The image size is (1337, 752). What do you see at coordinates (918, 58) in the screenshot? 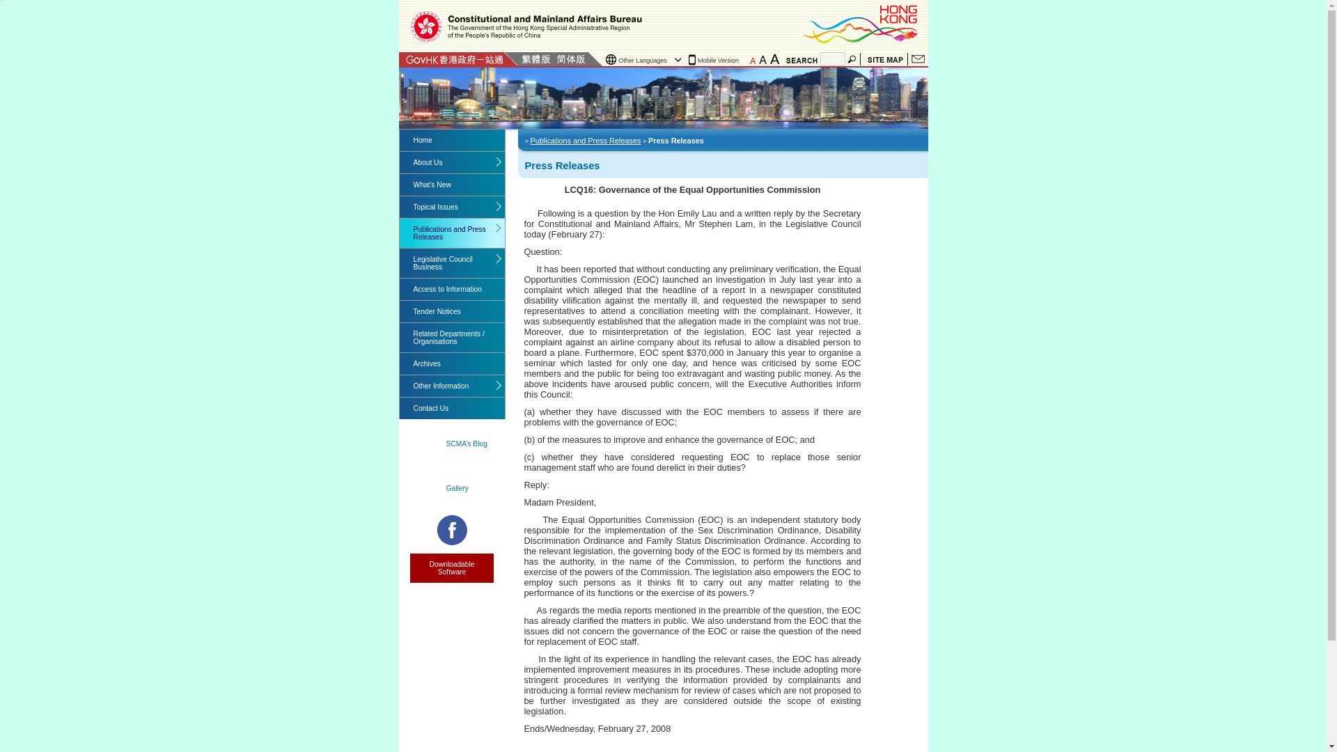
I see `Contact Us` at bounding box center [918, 58].